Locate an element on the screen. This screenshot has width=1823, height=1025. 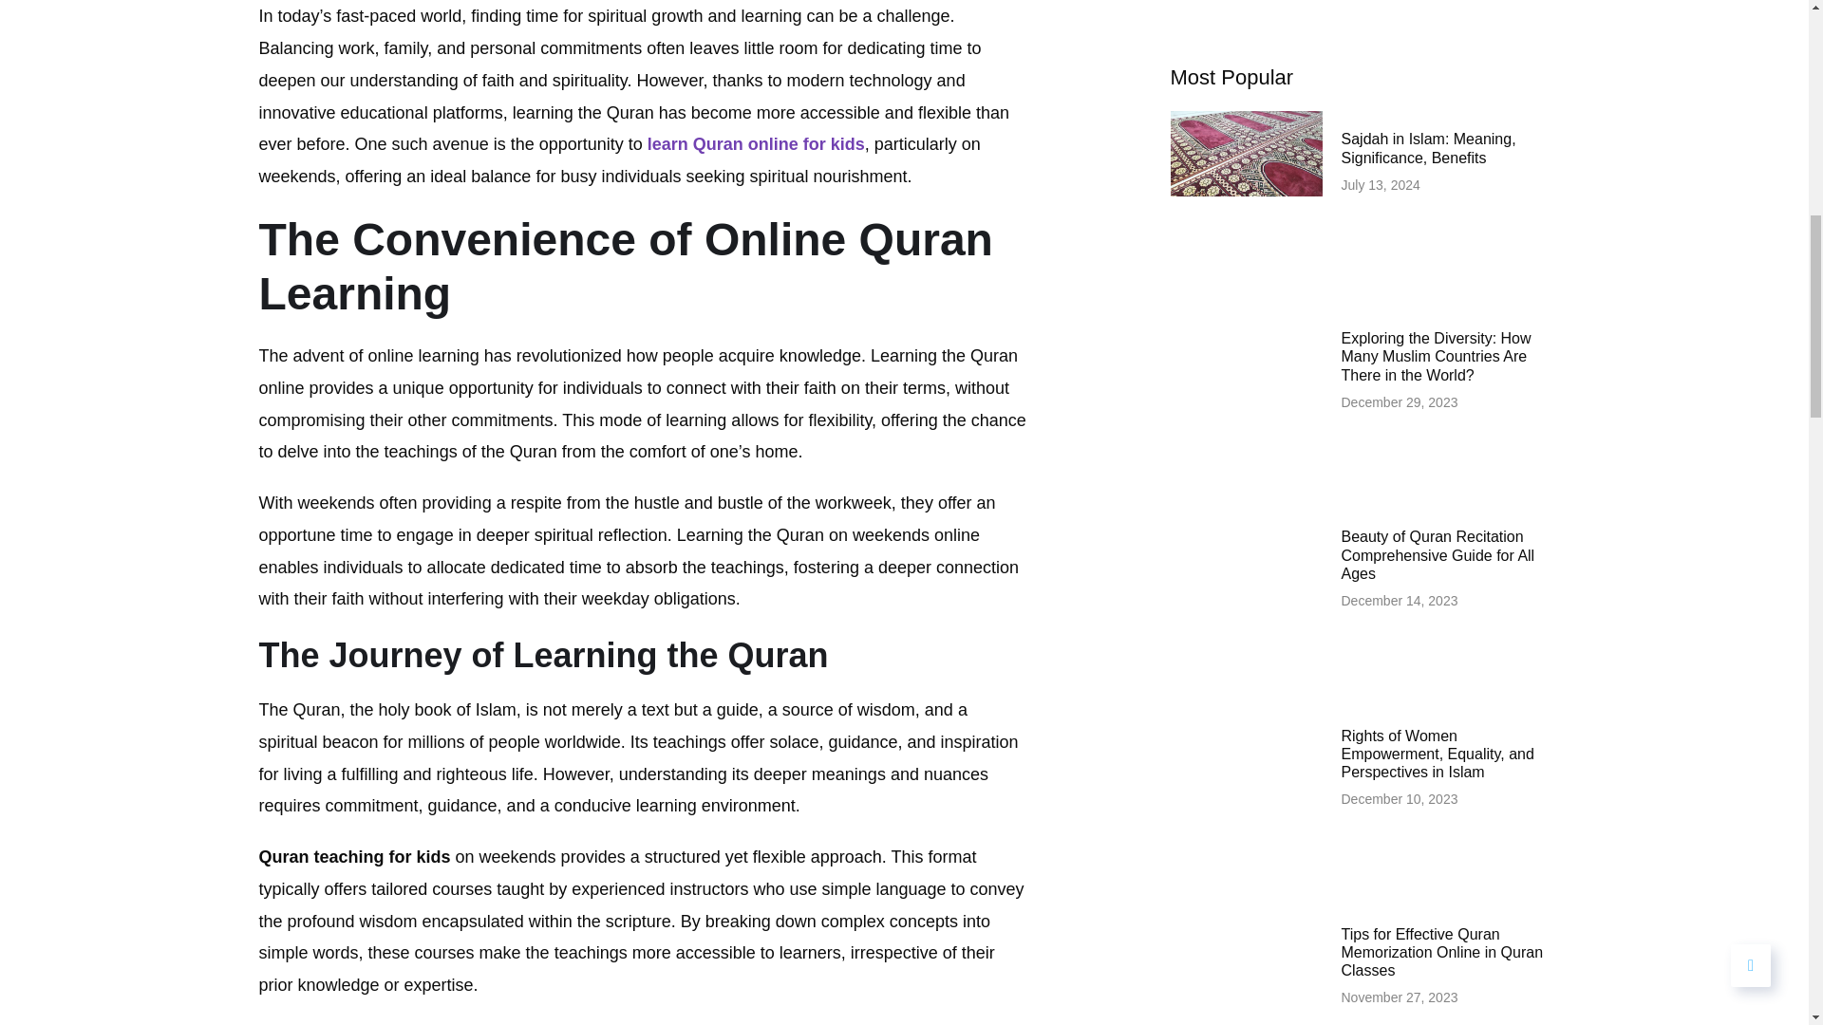
Sajdah in Islam: Meaning, Significance, Benefits is located at coordinates (1427, 148).